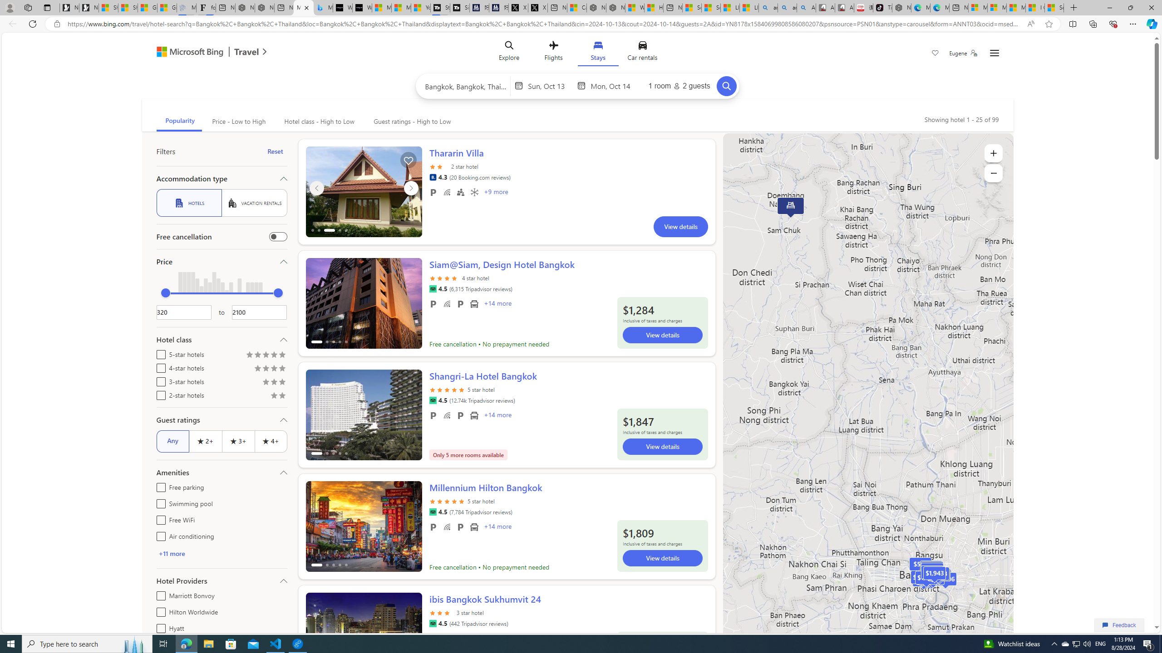  Describe the element at coordinates (159, 394) in the screenshot. I see `2-star hotels` at that location.